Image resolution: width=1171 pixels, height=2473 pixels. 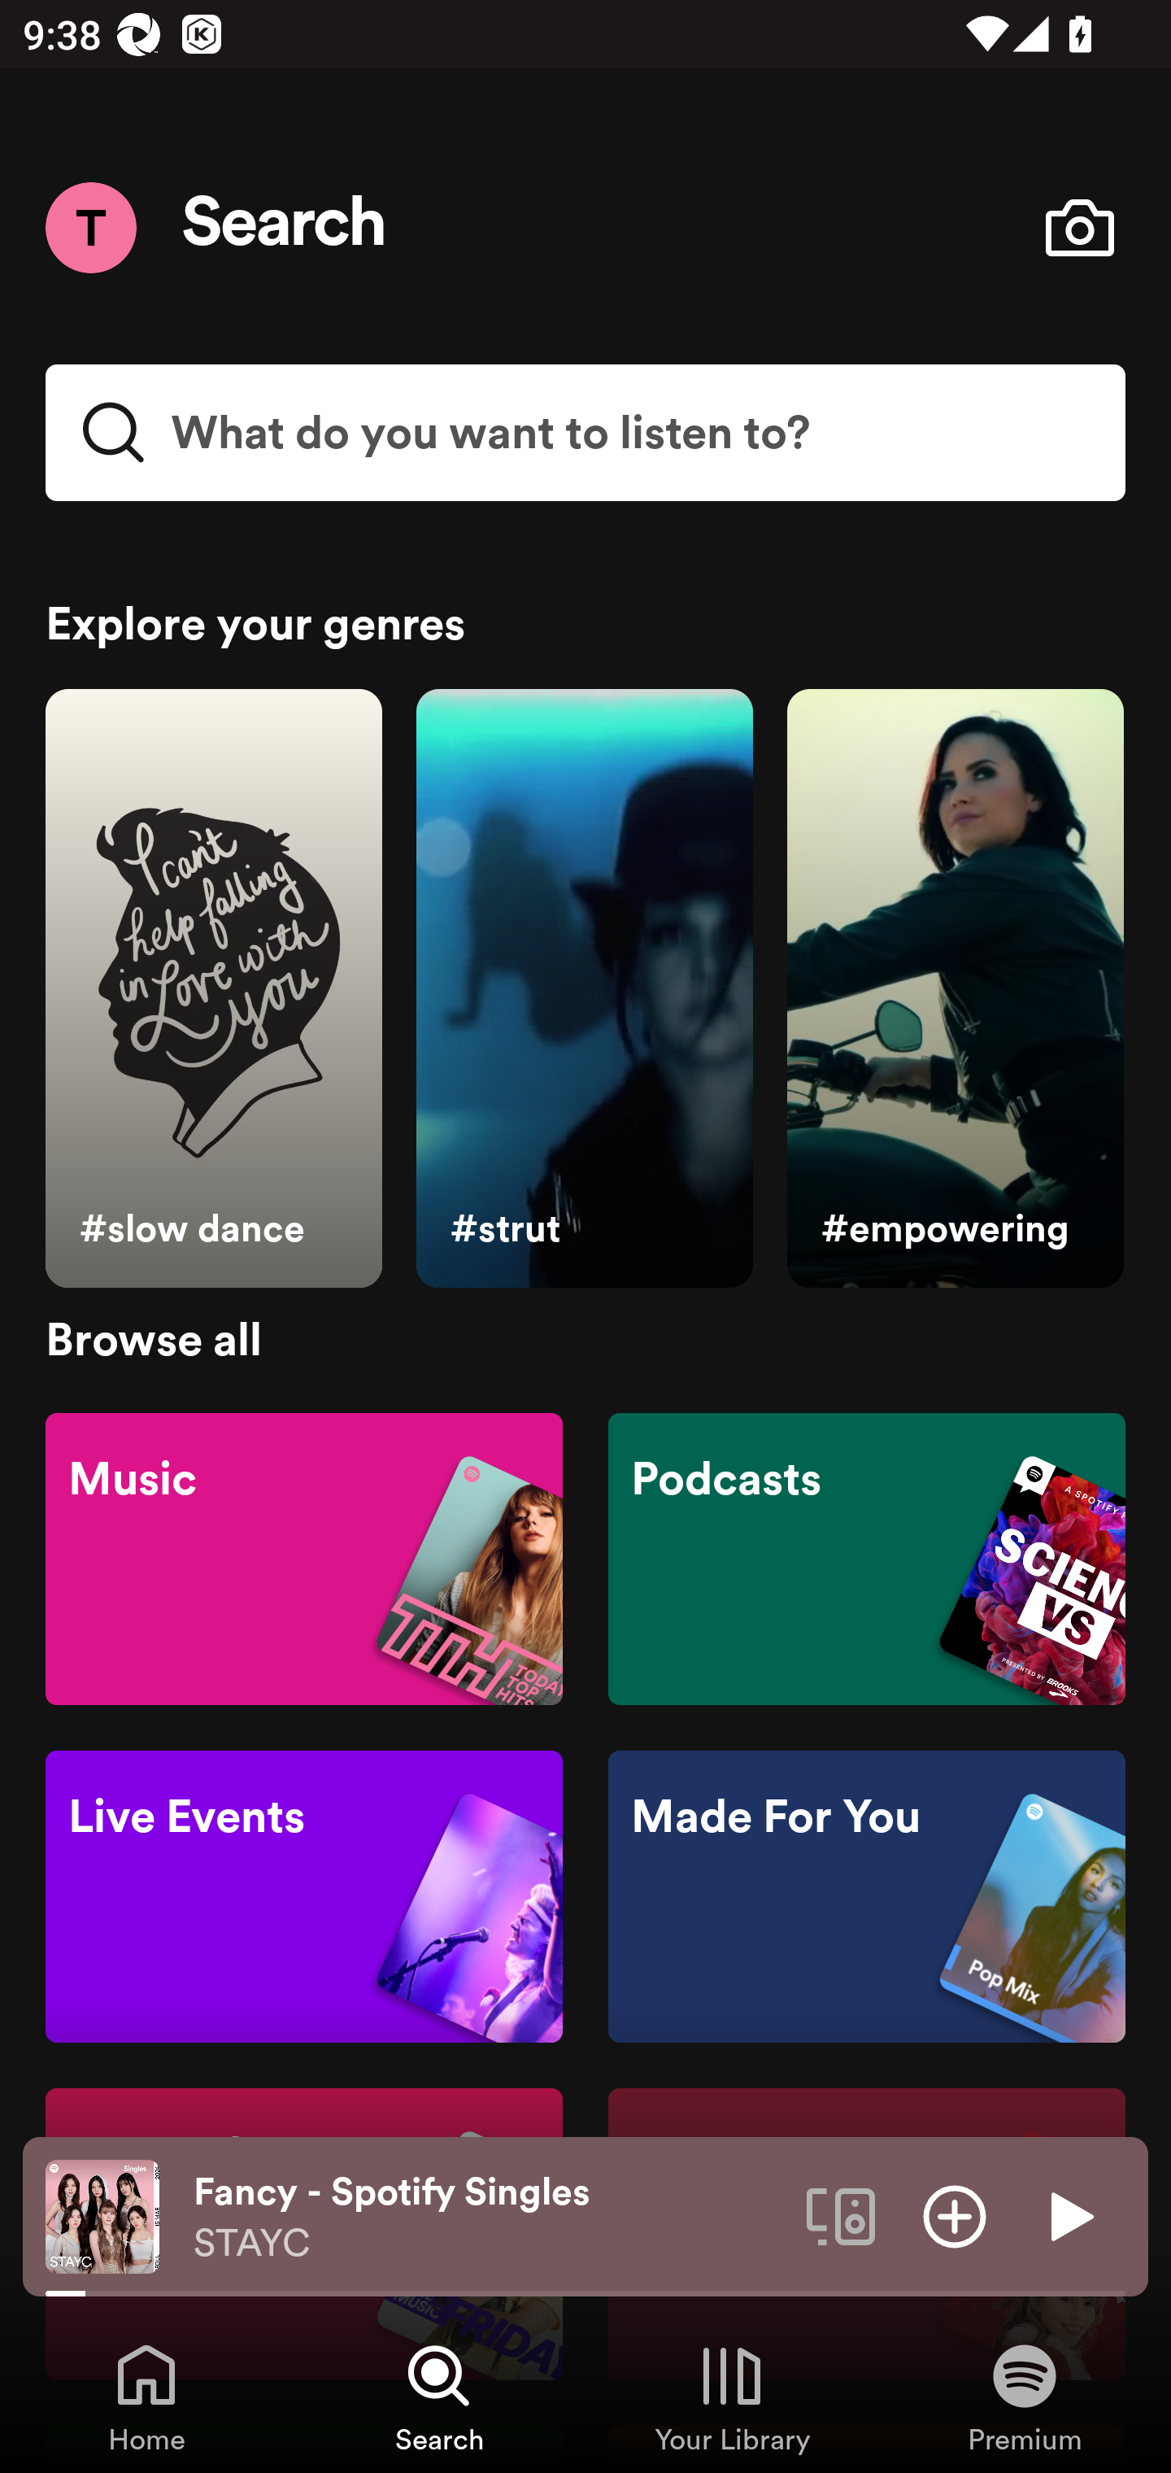 I want to click on Search, Tab 2 of 4 Search Search, so click(x=439, y=2397).